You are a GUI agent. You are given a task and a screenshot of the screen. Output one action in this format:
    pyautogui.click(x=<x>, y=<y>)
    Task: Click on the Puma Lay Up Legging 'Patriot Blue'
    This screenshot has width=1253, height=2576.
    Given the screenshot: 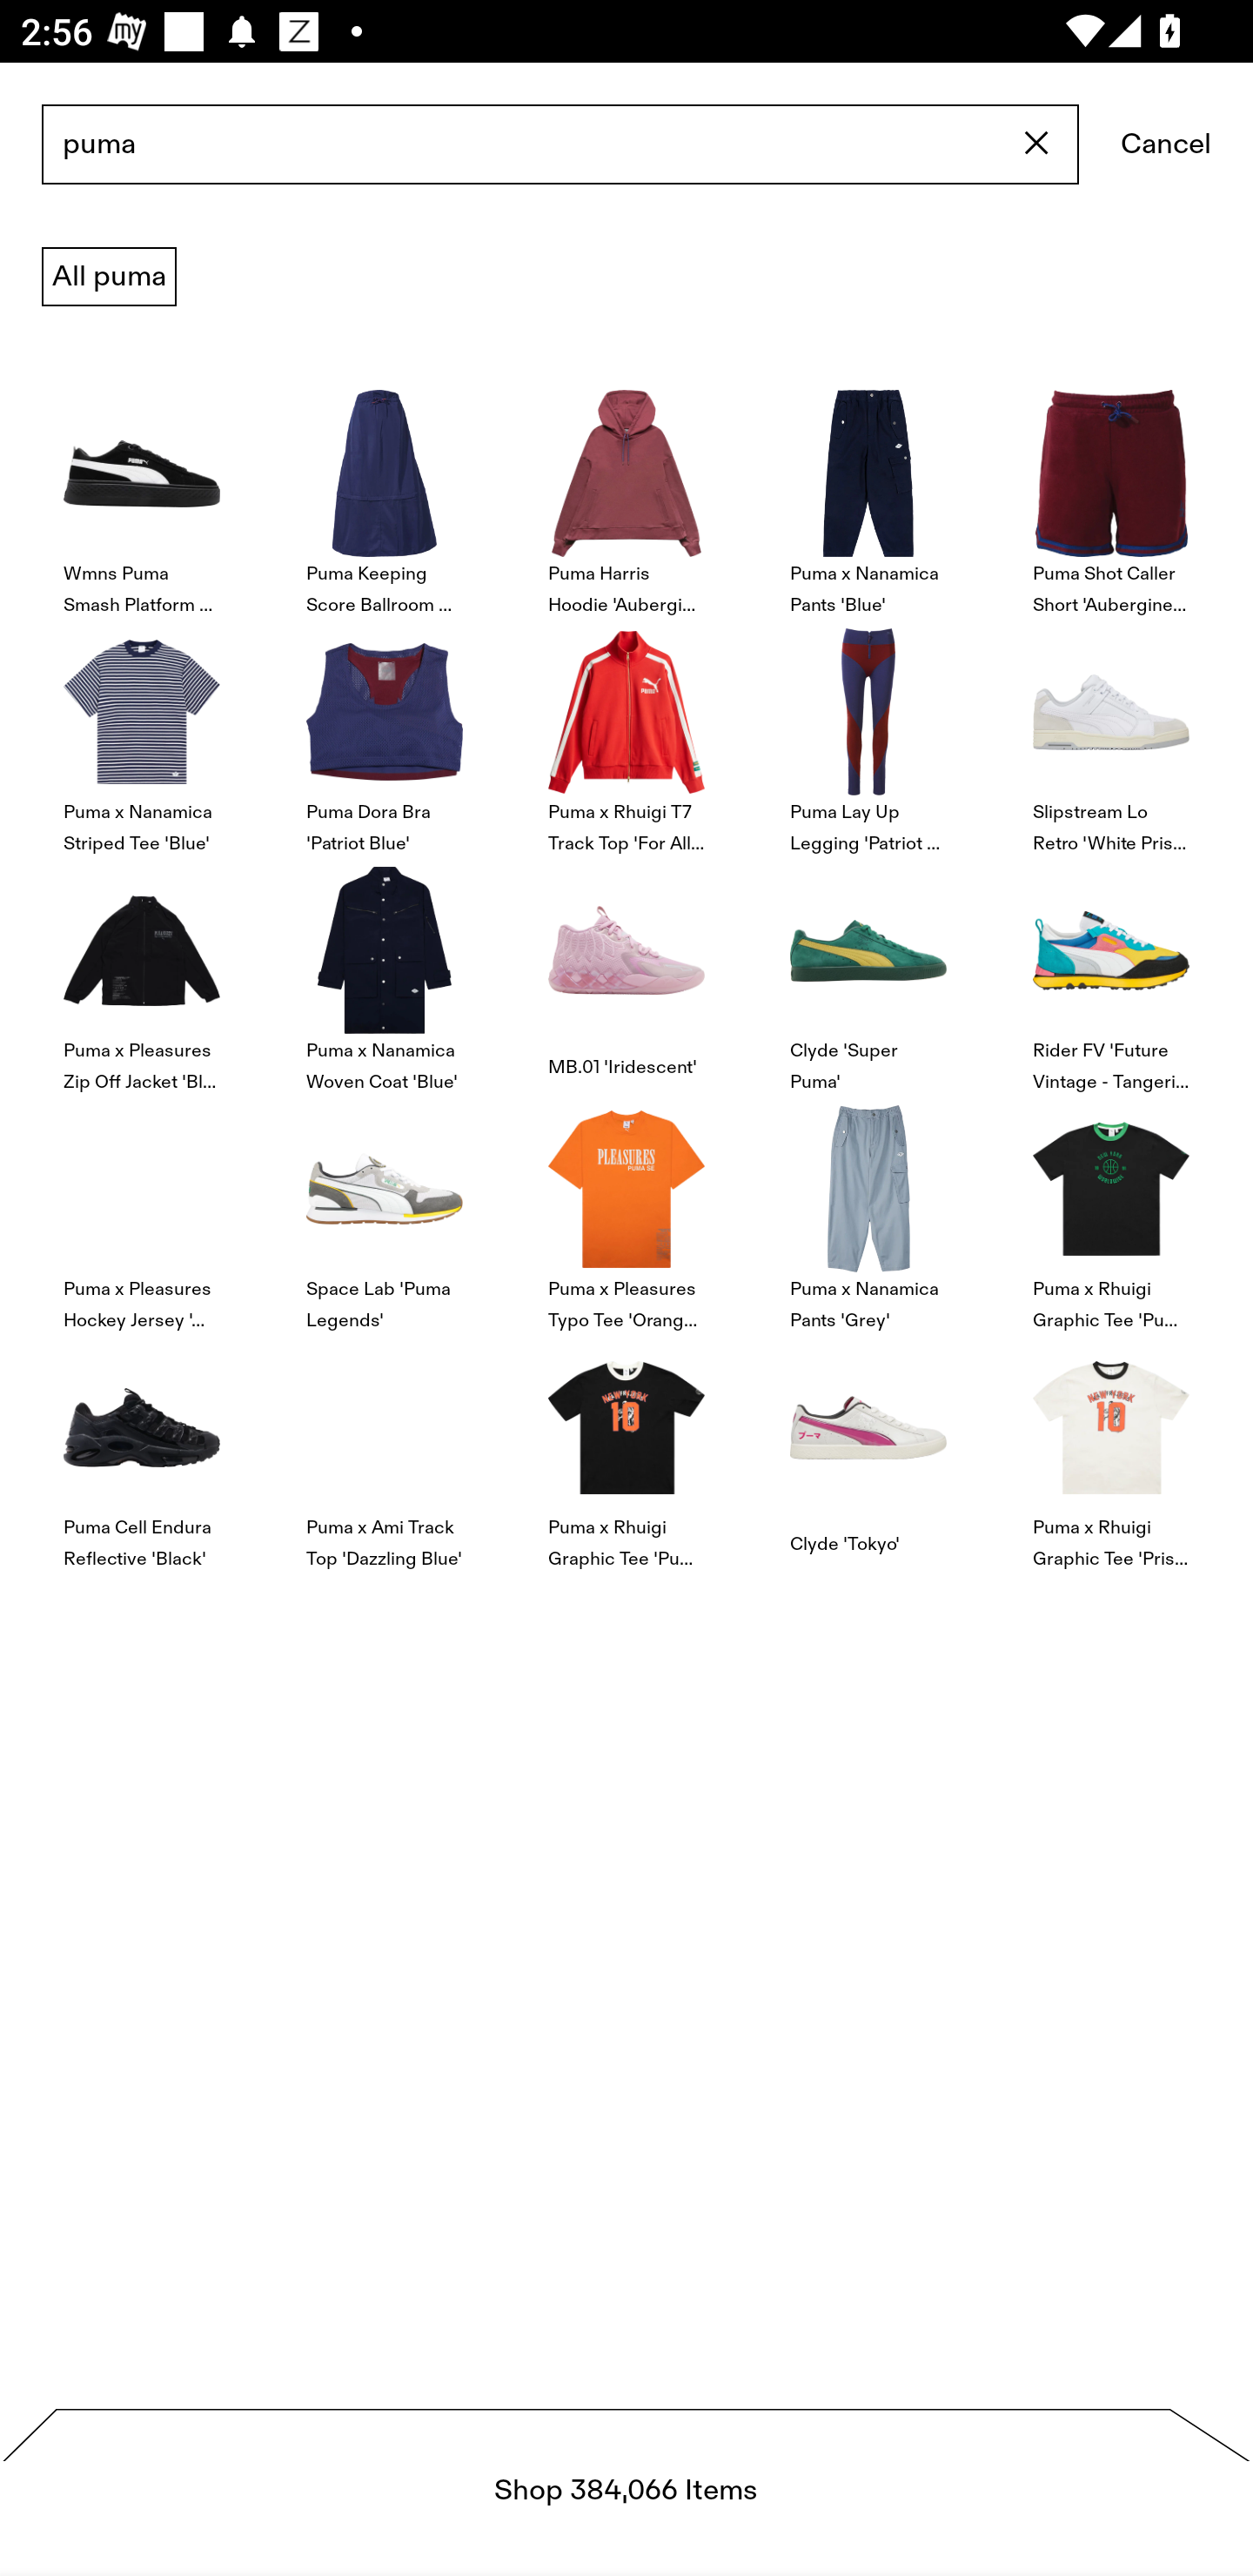 What is the action you would take?
    pyautogui.click(x=868, y=736)
    